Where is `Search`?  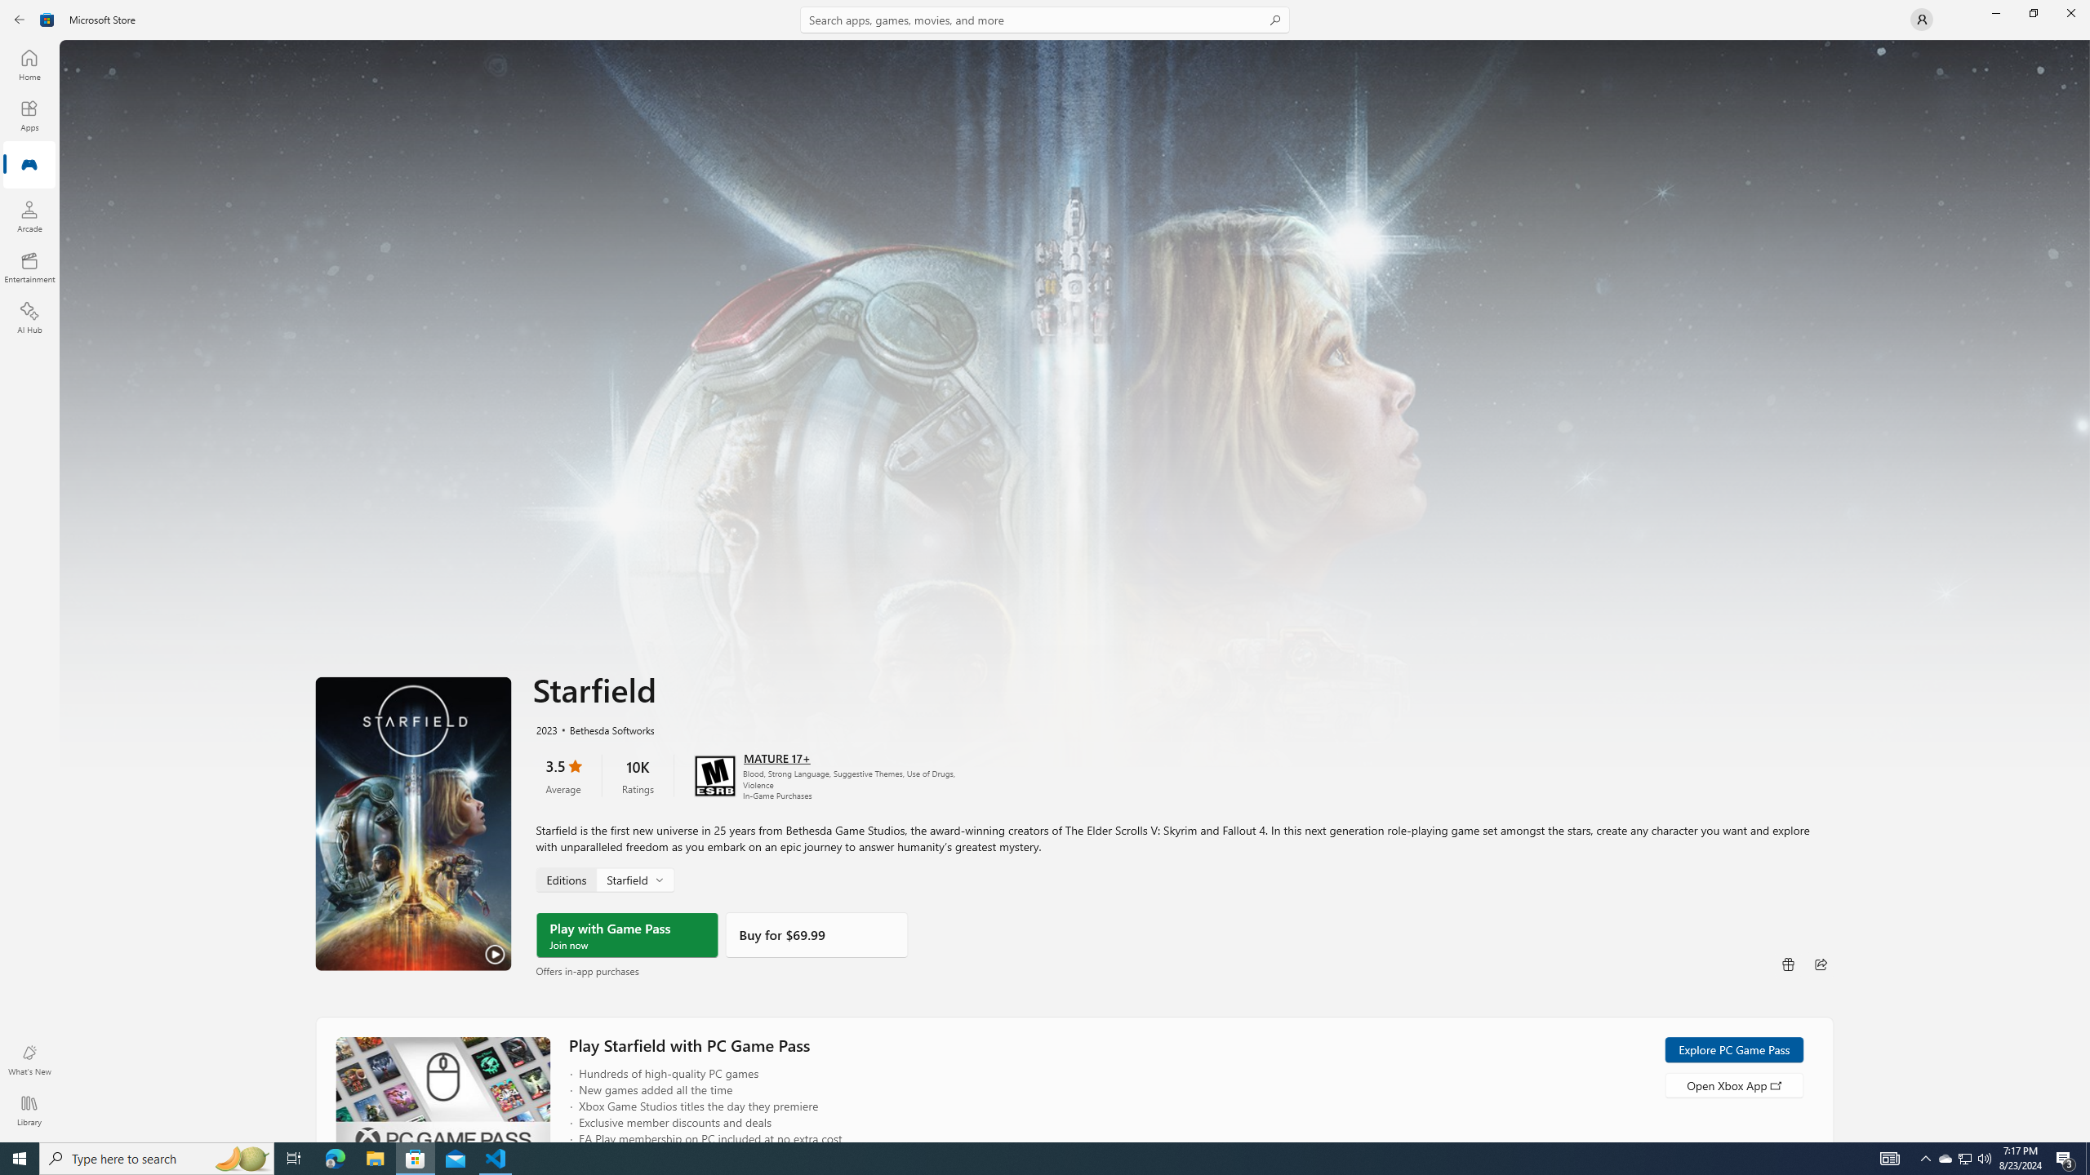
Search is located at coordinates (1045, 20).